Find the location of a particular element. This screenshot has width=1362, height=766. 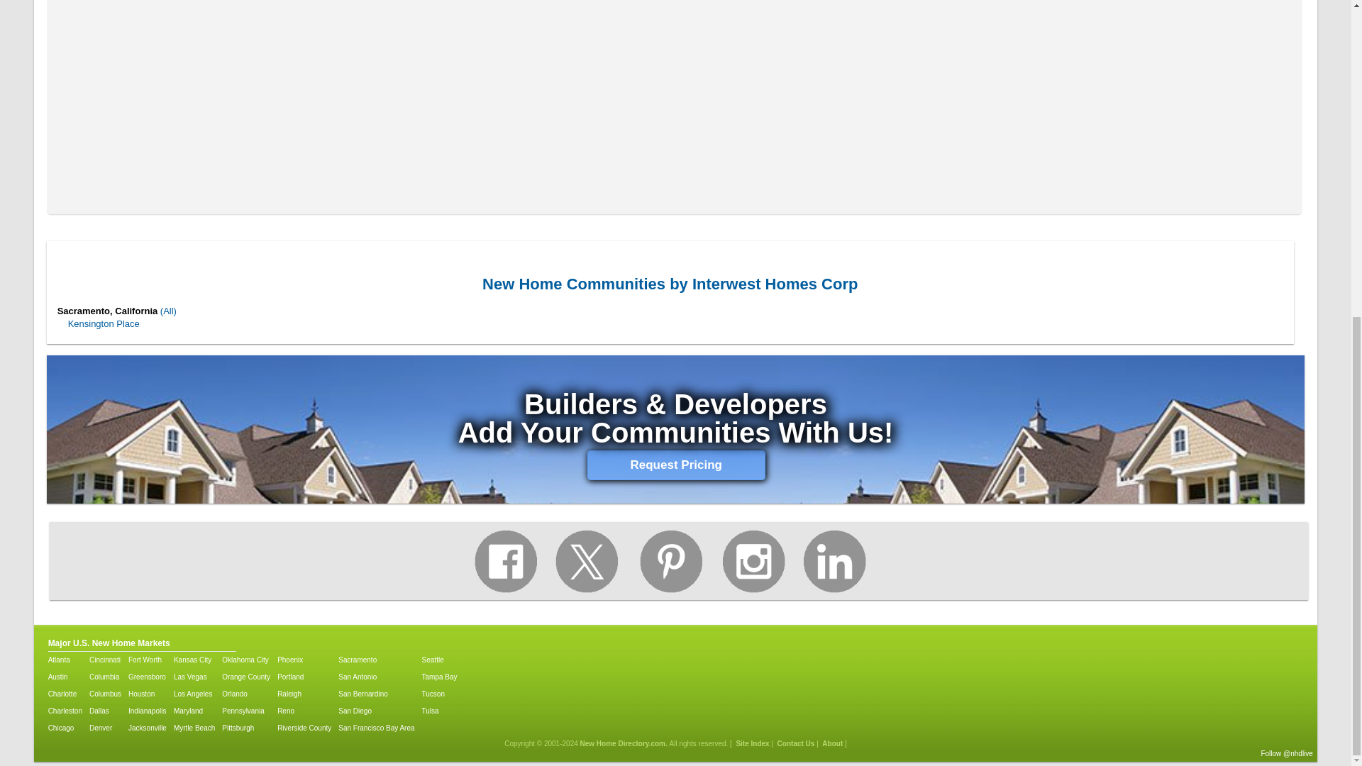

Jacksonville is located at coordinates (147, 728).